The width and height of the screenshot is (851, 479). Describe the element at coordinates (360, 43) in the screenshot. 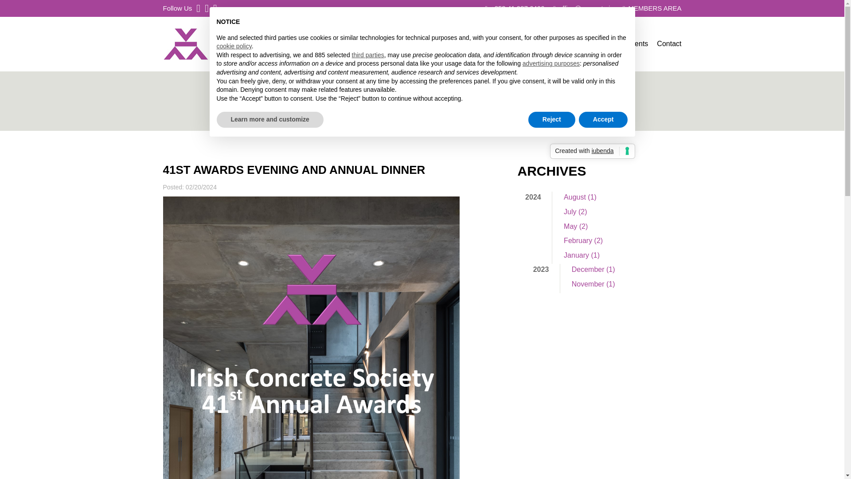

I see `Home` at that location.